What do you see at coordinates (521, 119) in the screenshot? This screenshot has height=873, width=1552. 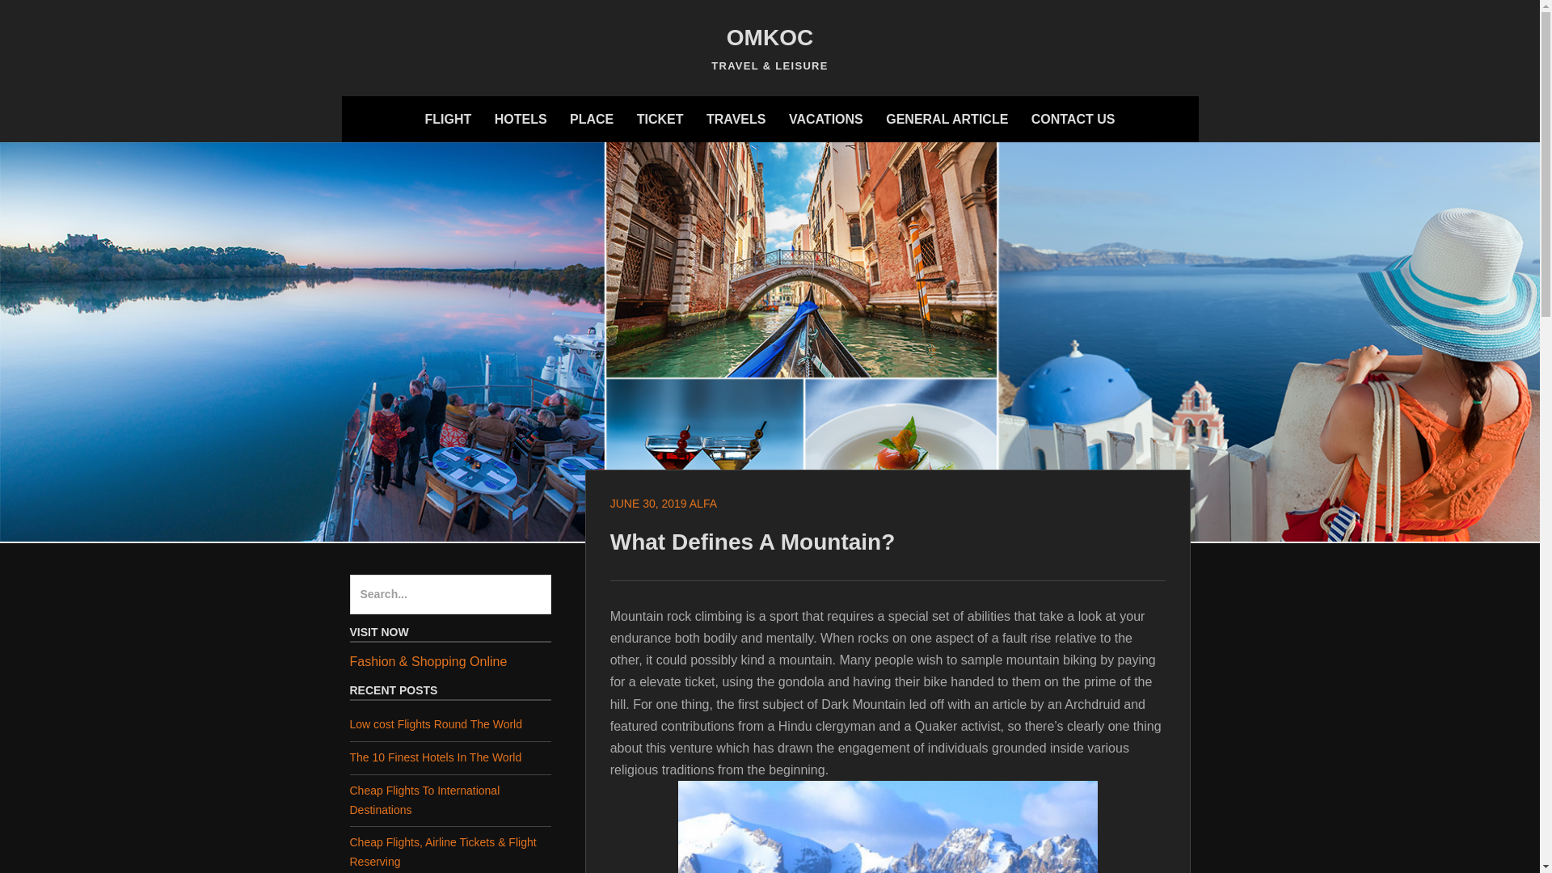 I see `HOTELS` at bounding box center [521, 119].